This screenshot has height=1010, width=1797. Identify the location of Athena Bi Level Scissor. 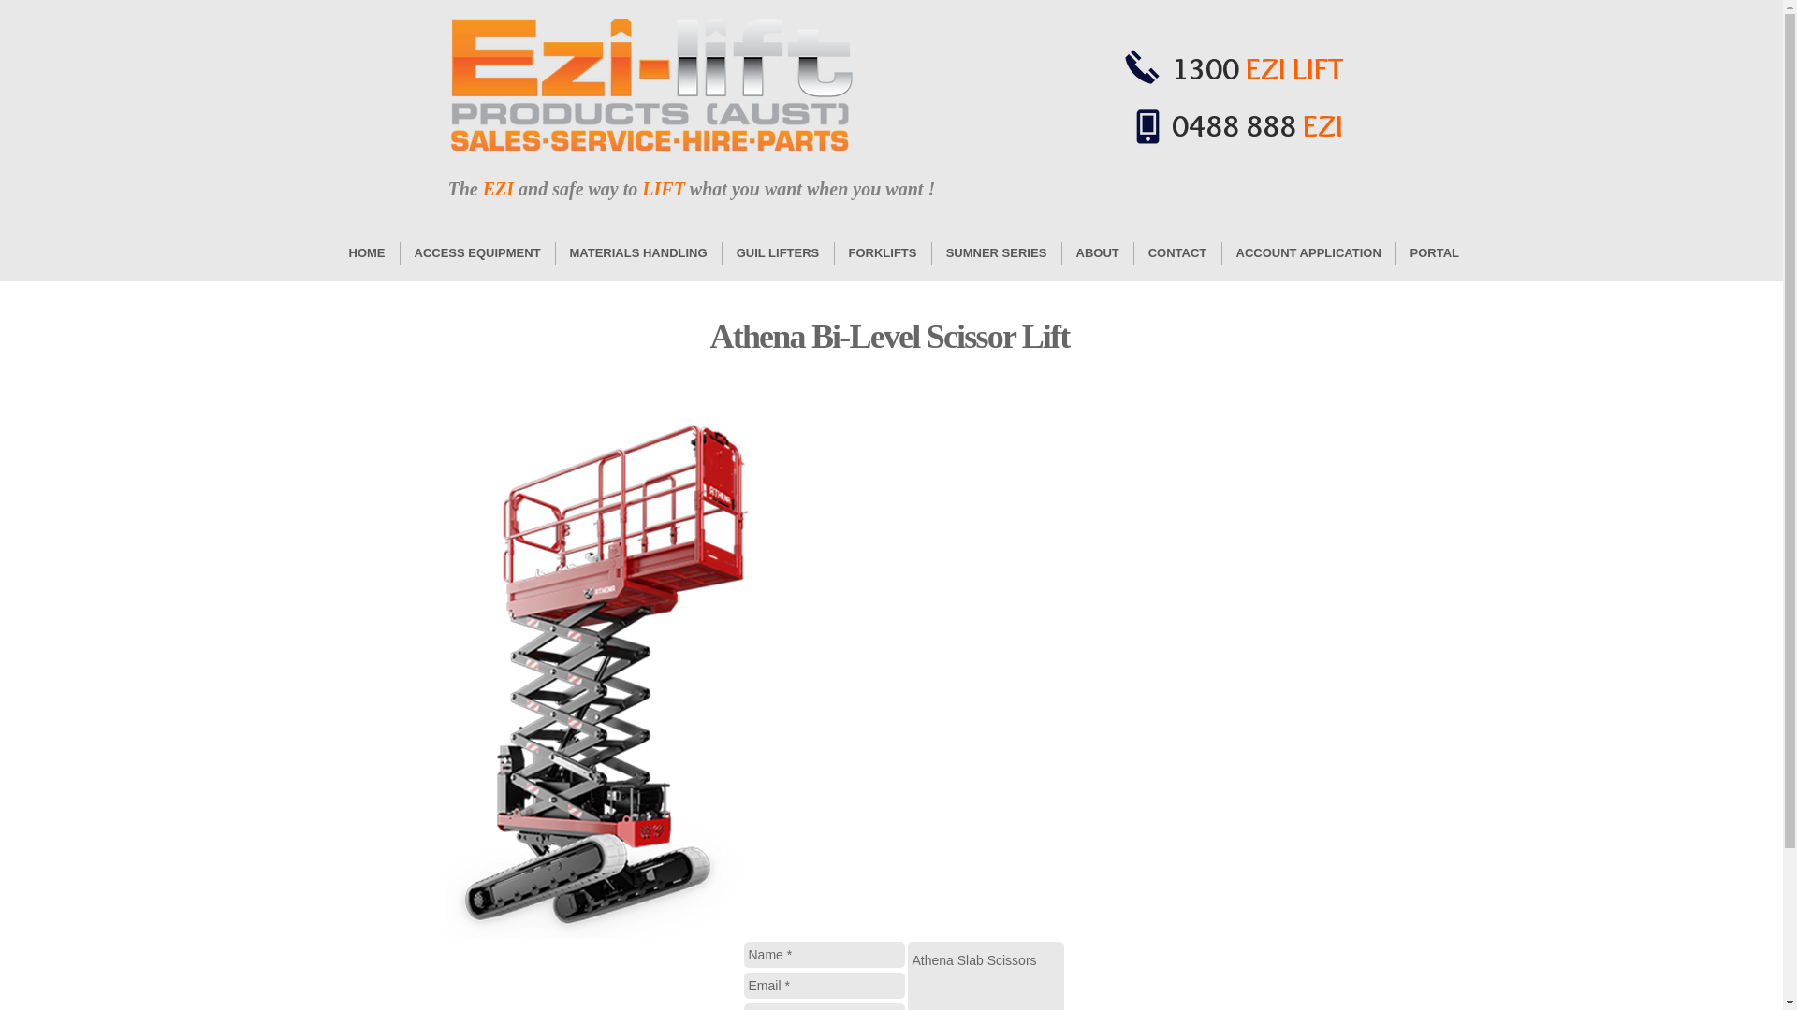
(606, 661).